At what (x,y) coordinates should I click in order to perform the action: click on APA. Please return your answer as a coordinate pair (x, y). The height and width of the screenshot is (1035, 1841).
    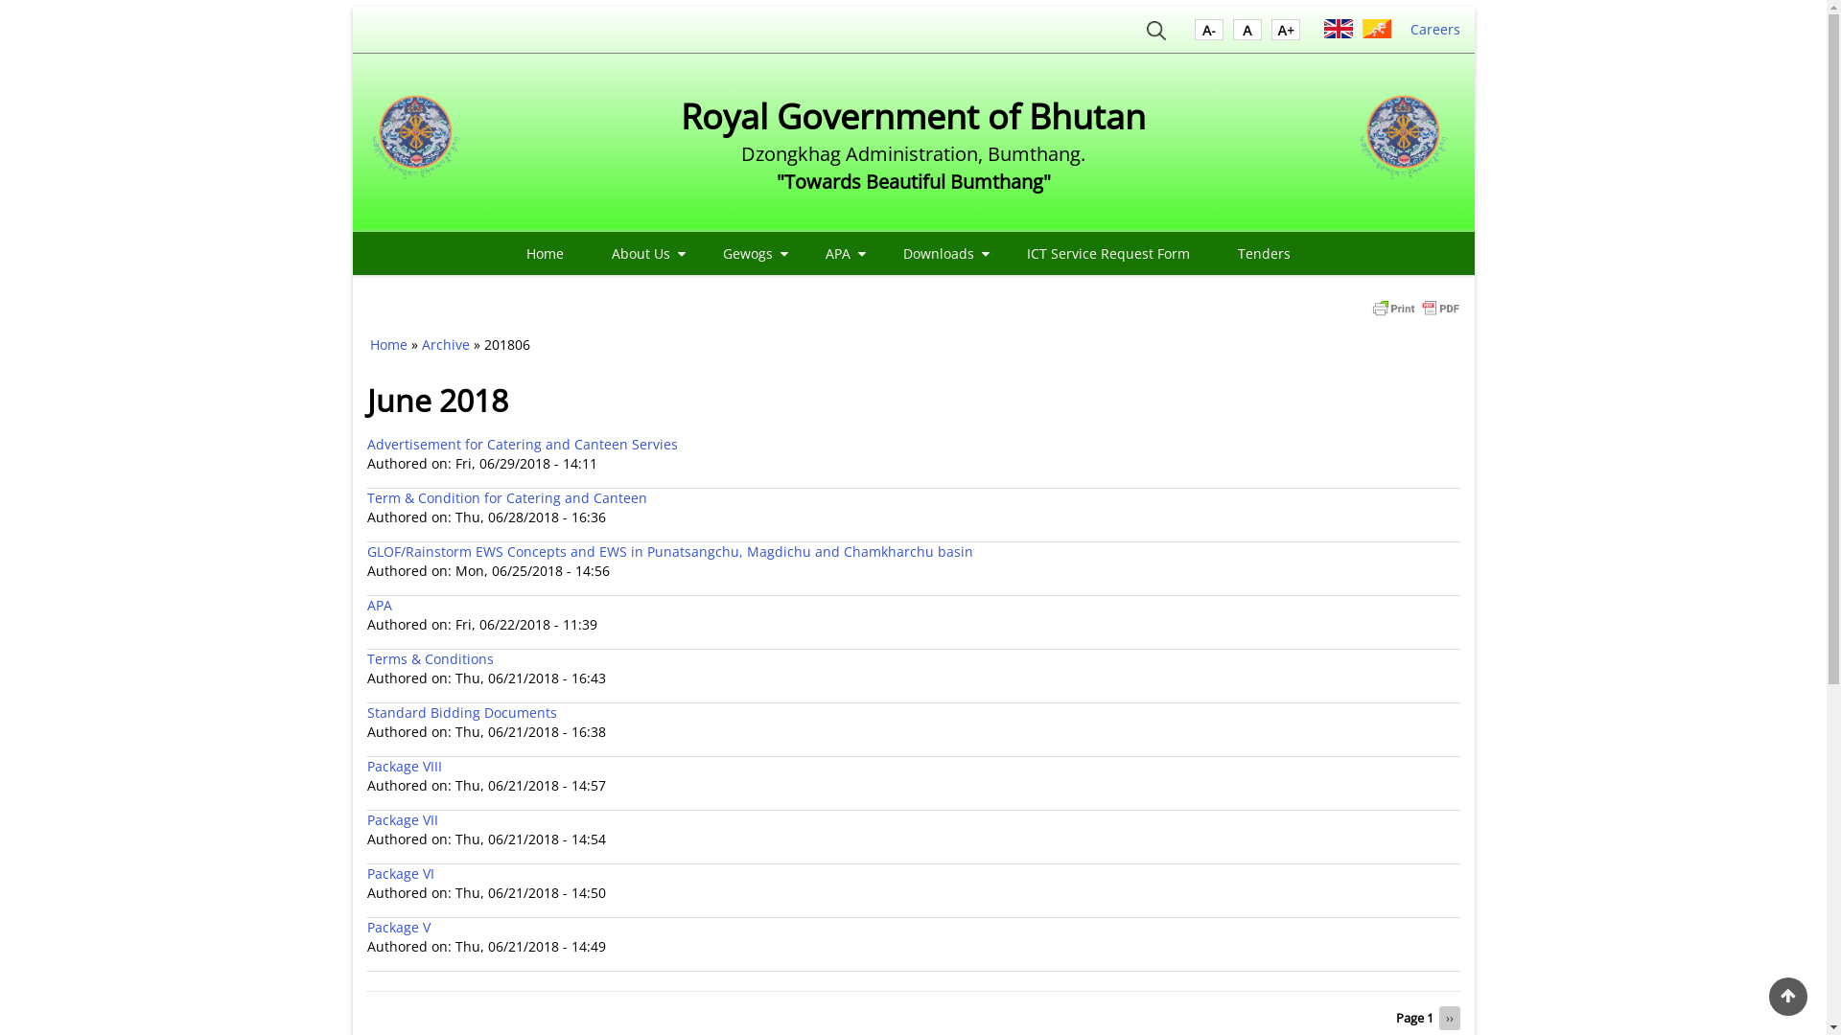
    Looking at the image, I should click on (840, 253).